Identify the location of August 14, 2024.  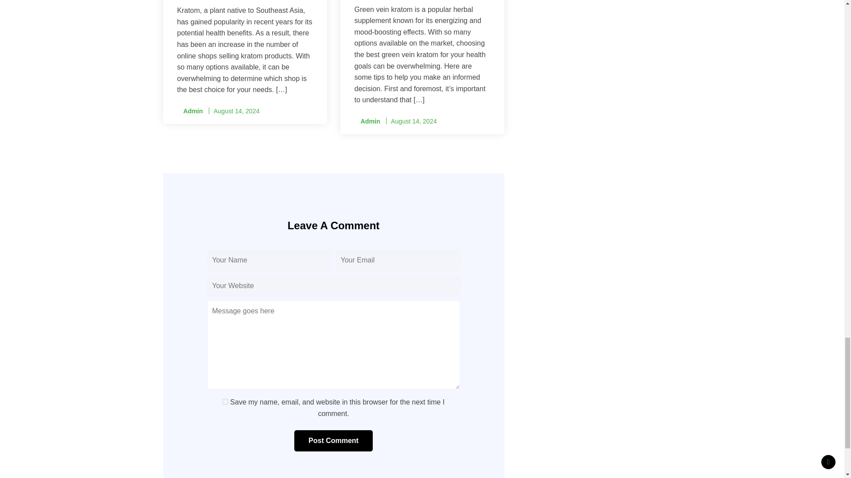
(236, 111).